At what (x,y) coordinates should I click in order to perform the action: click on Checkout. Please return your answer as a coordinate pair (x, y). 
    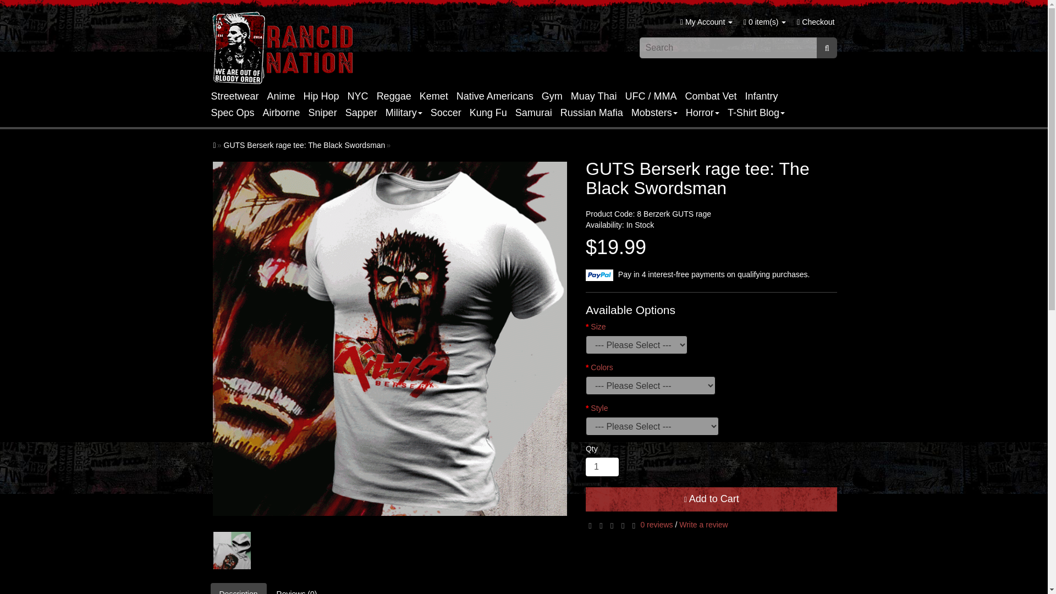
    Looking at the image, I should click on (815, 22).